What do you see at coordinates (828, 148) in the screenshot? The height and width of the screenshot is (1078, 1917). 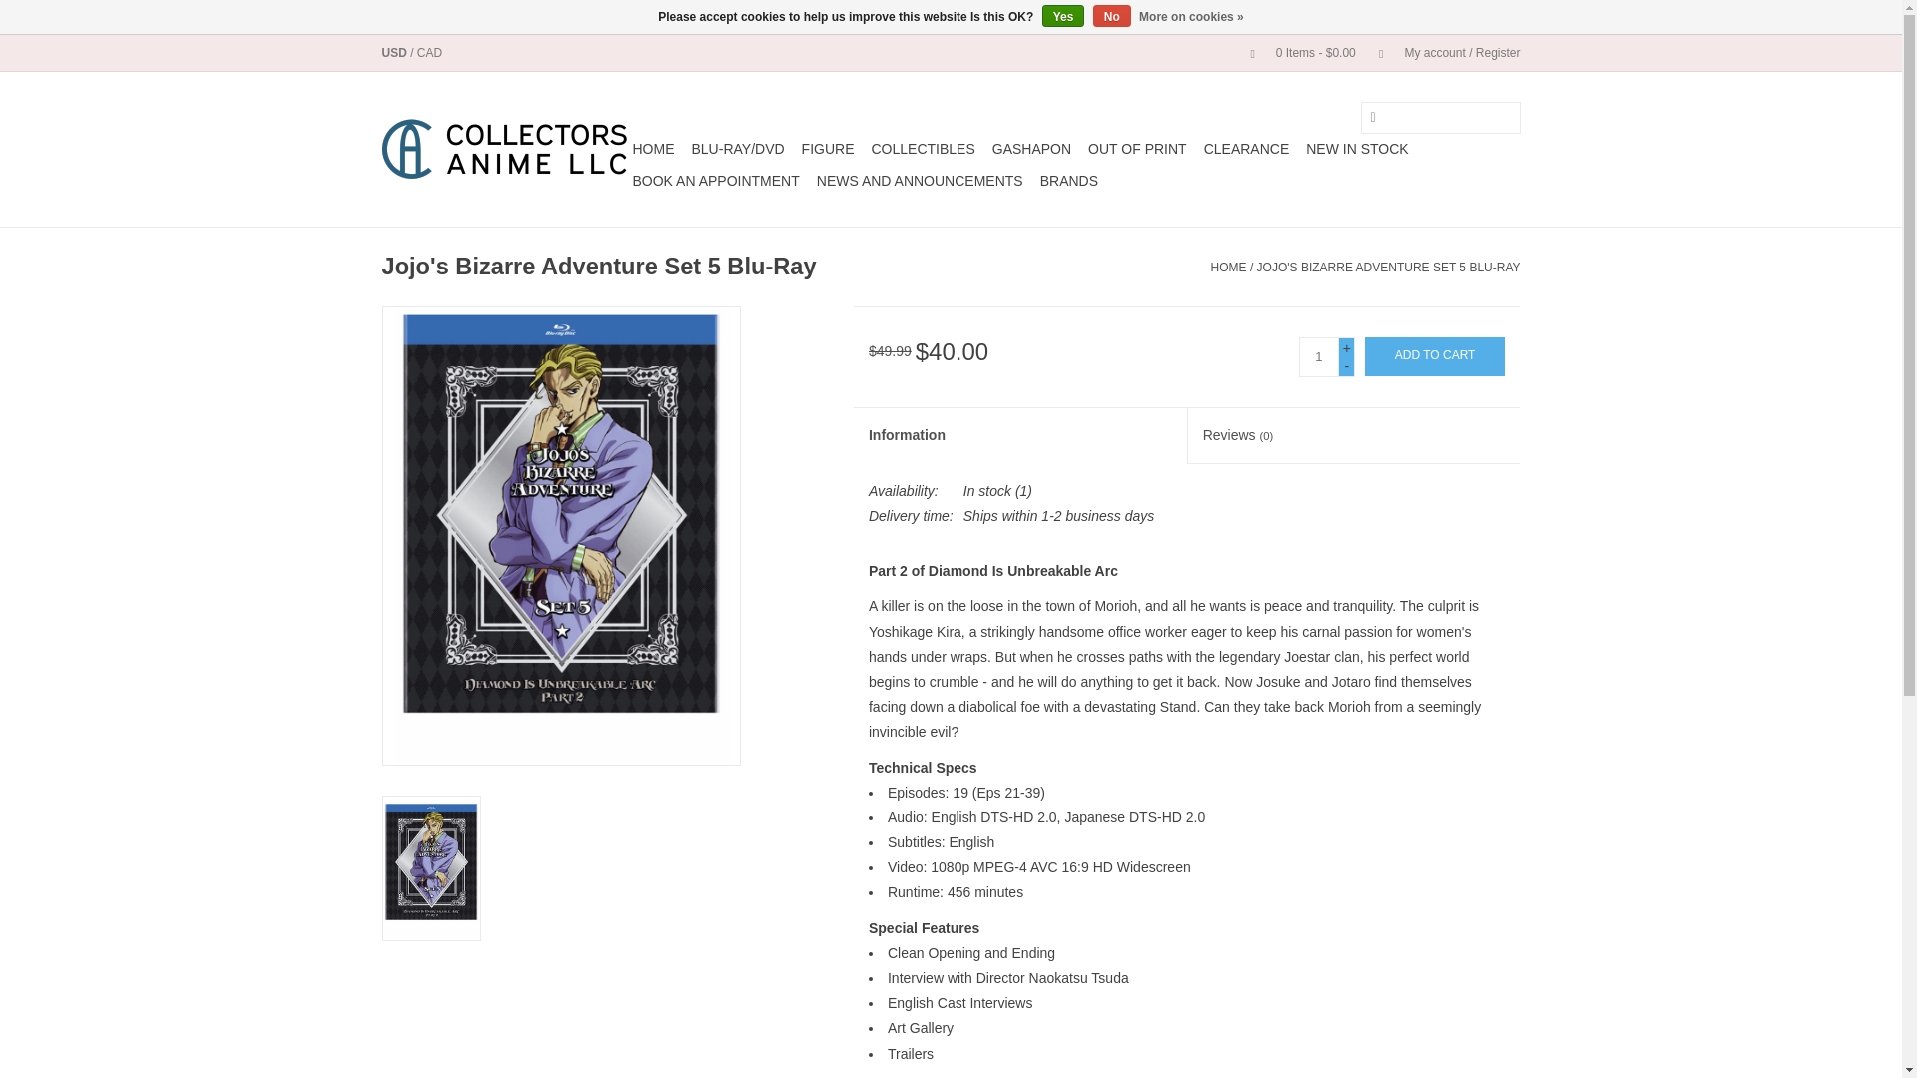 I see `FIGURE` at bounding box center [828, 148].